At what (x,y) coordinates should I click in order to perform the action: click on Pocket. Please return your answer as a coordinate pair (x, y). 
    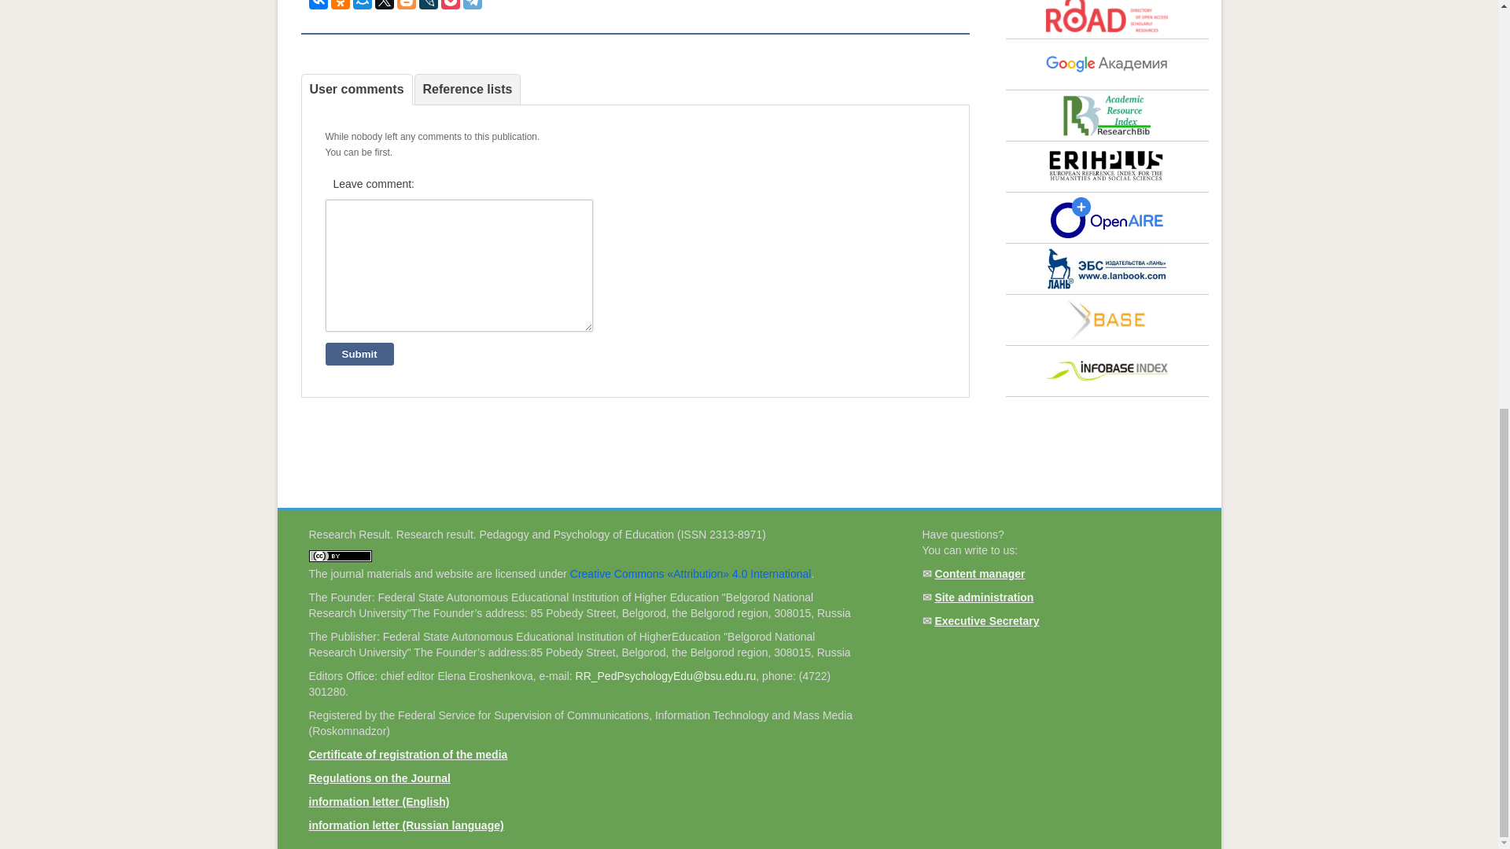
    Looking at the image, I should click on (450, 5).